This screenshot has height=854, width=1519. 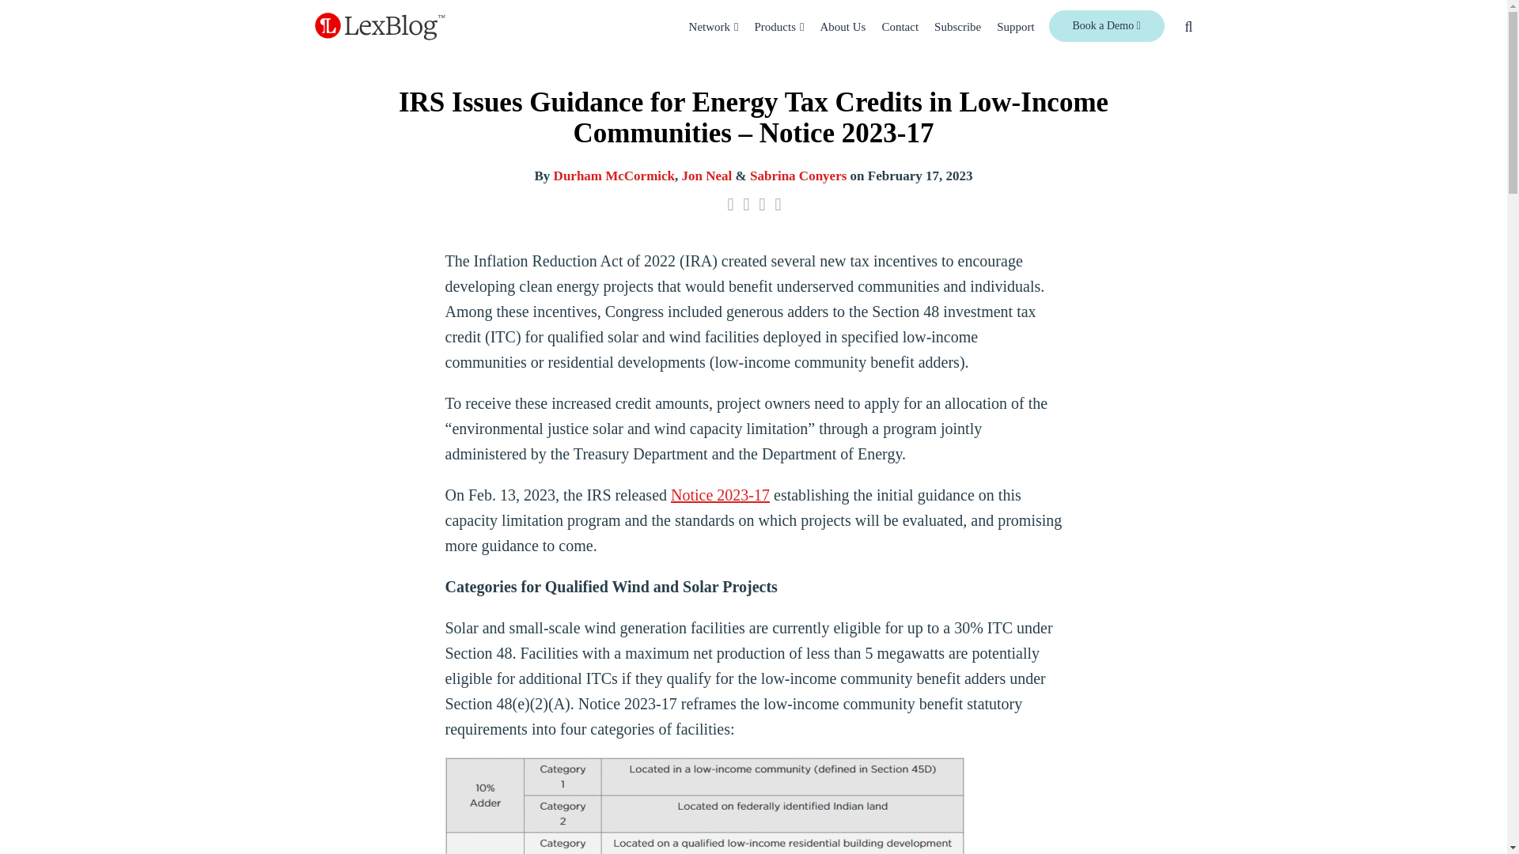 What do you see at coordinates (720, 495) in the screenshot?
I see `Notice 2023-17` at bounding box center [720, 495].